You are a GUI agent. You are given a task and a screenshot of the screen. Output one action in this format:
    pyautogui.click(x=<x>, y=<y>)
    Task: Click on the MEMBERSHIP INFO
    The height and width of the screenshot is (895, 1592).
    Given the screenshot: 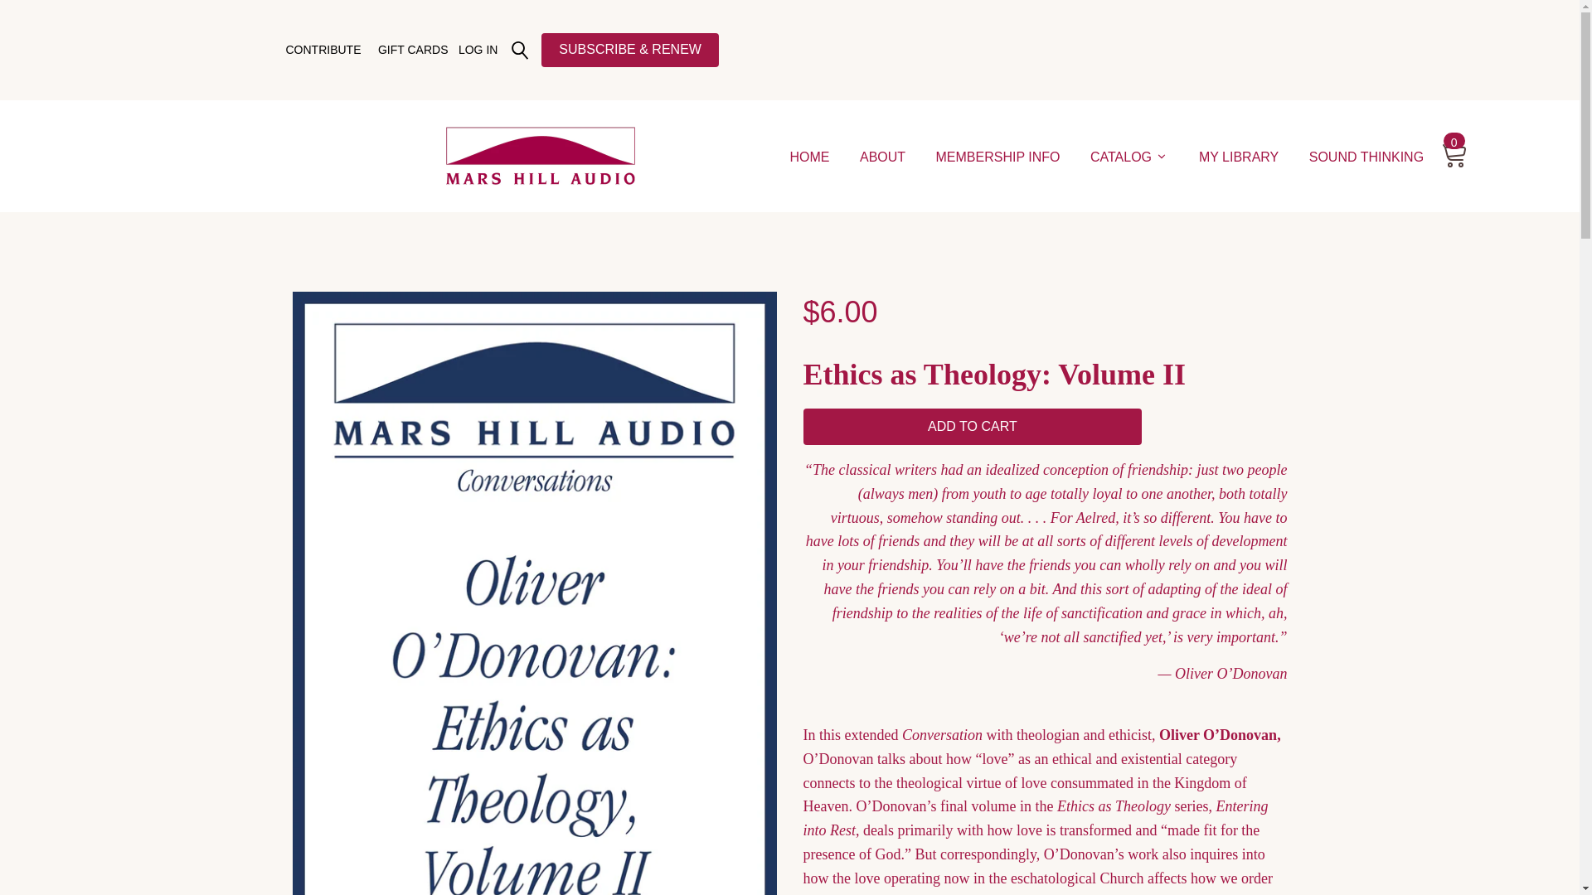 What is the action you would take?
    pyautogui.click(x=998, y=157)
    